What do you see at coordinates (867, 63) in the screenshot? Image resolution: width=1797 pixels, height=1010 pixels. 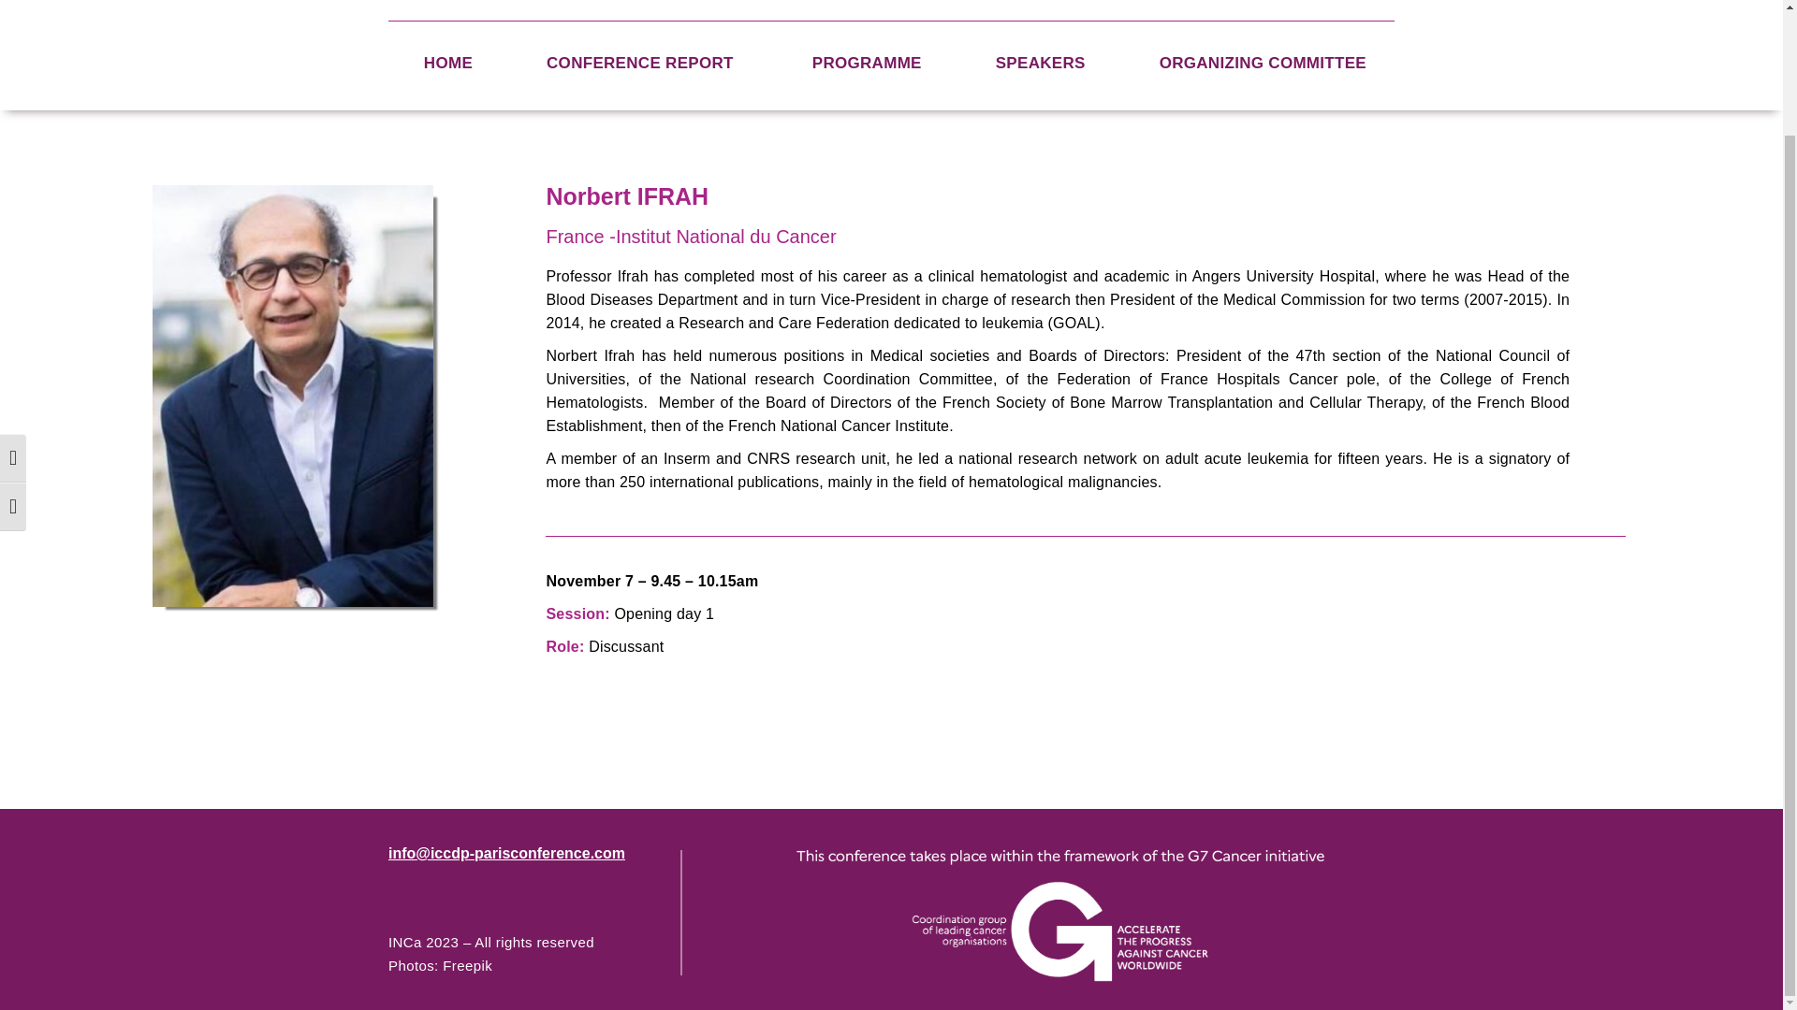 I see `PROGRAMME` at bounding box center [867, 63].